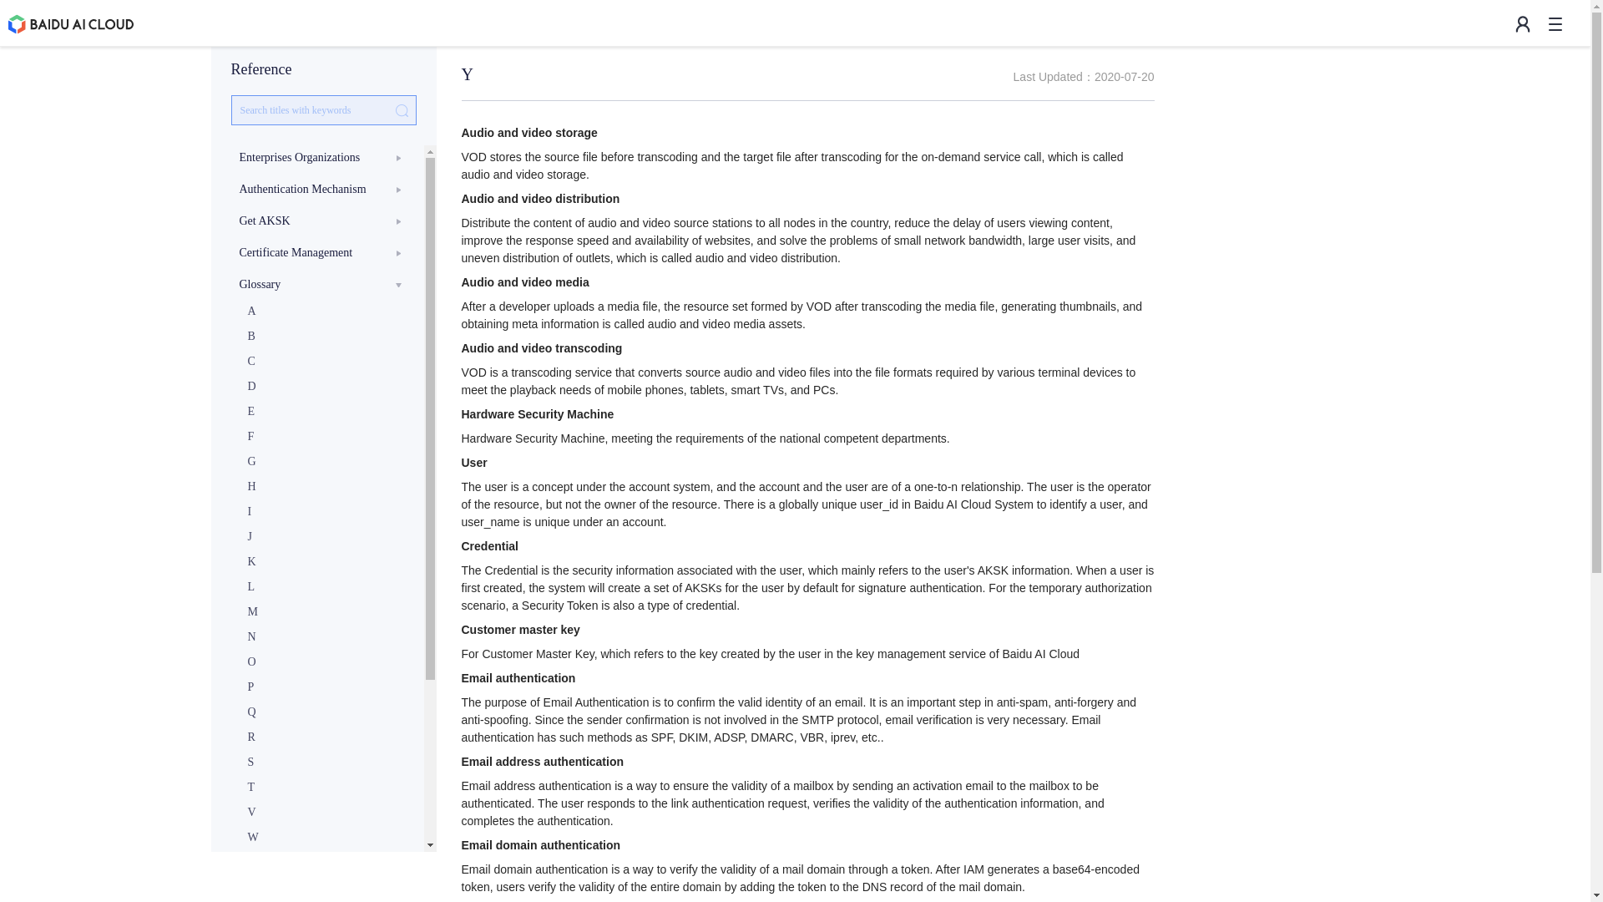 The width and height of the screenshot is (1603, 902). I want to click on Search titles with keywords, so click(322, 110).